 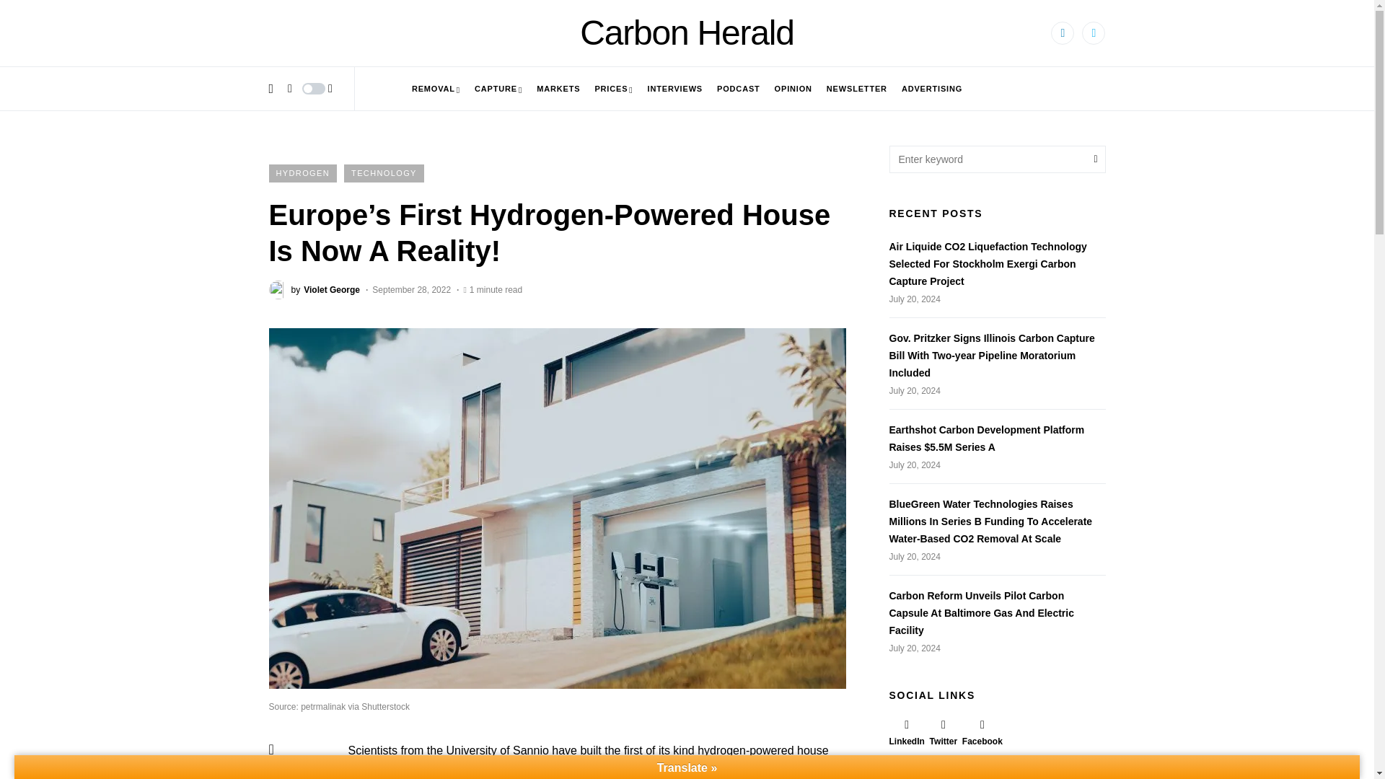 I want to click on View all posts by Violet George, so click(x=315, y=289).